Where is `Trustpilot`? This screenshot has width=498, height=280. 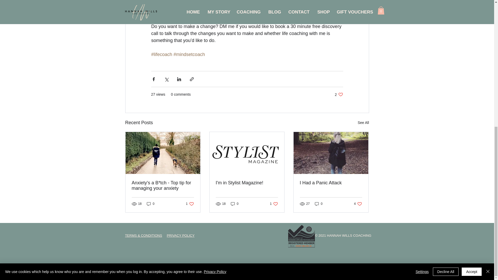 Trustpilot is located at coordinates (363, 123).